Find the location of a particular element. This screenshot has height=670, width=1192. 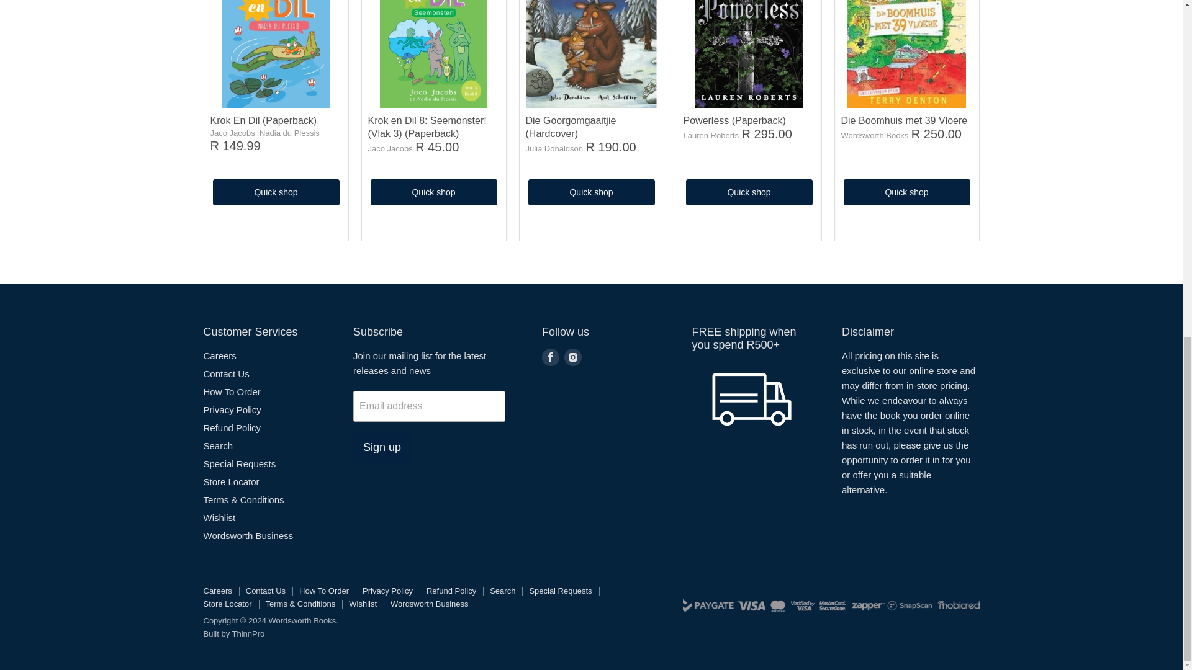

Jaco Jacobs is located at coordinates (390, 149).